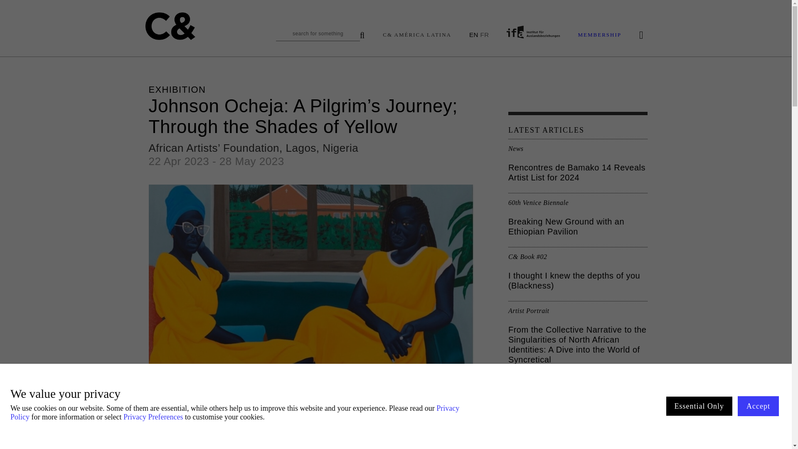 The height and width of the screenshot is (449, 798). I want to click on MEMBERSHIP, so click(599, 35).